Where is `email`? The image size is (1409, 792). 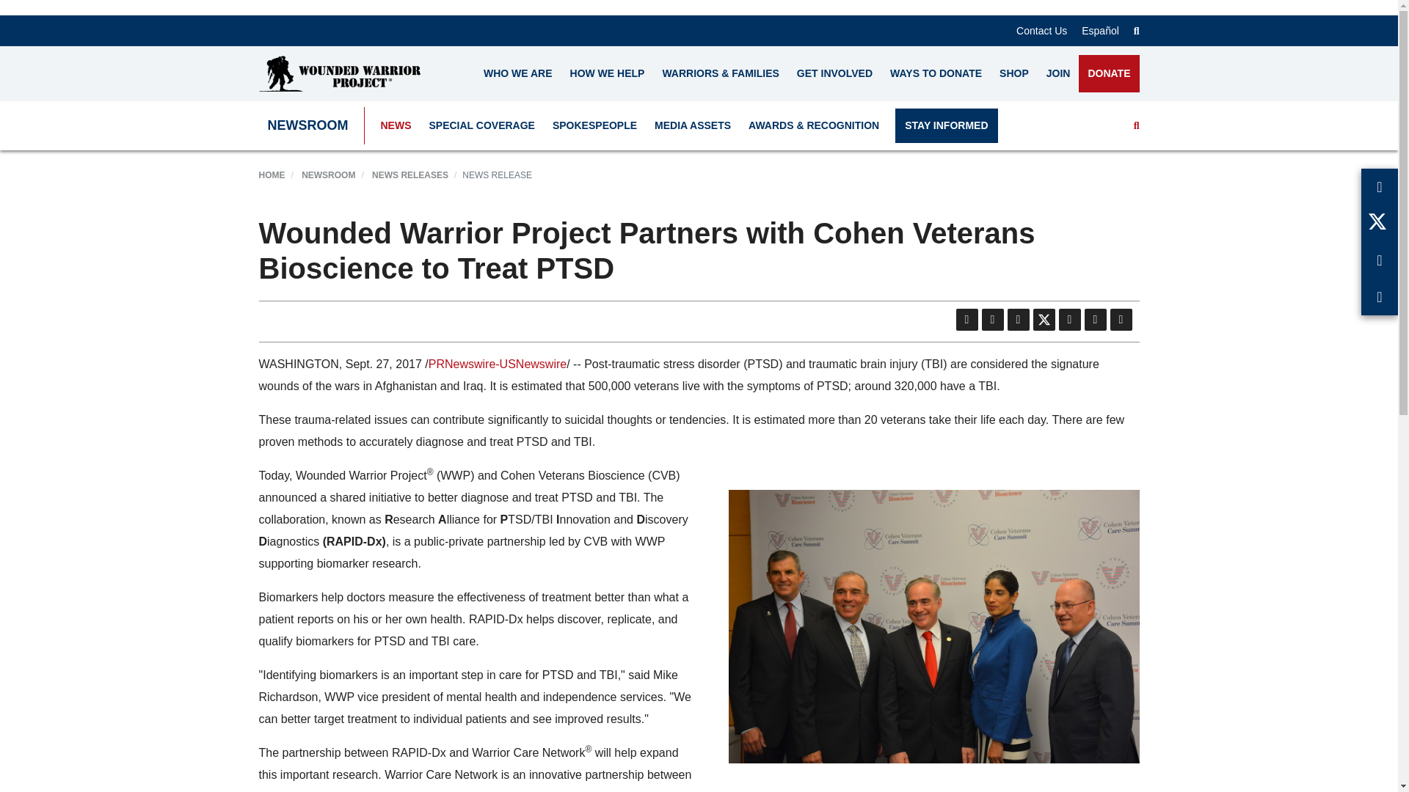 email is located at coordinates (1017, 320).